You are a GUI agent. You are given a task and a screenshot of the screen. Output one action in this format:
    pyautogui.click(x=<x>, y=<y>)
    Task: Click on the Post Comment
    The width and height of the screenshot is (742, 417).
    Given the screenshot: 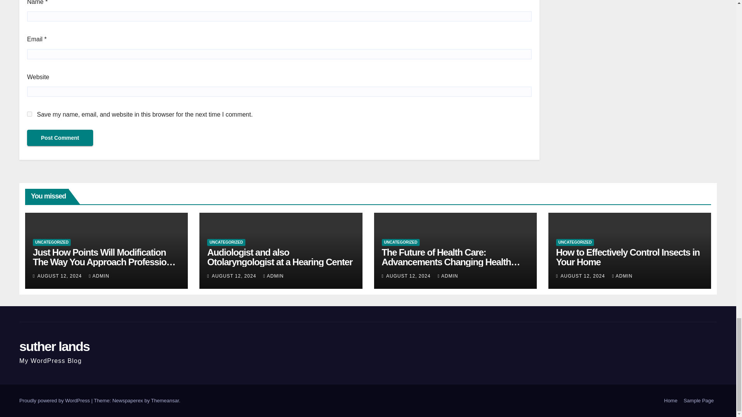 What is the action you would take?
    pyautogui.click(x=60, y=137)
    